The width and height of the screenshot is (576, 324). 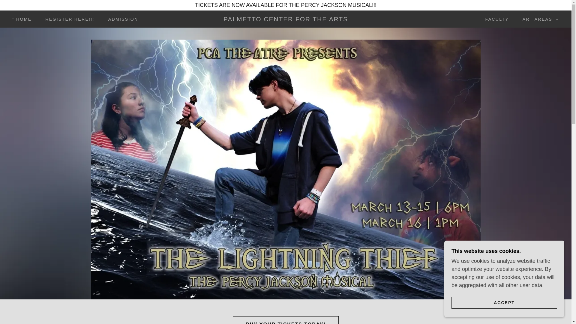 I want to click on ART AREAS, so click(x=539, y=19).